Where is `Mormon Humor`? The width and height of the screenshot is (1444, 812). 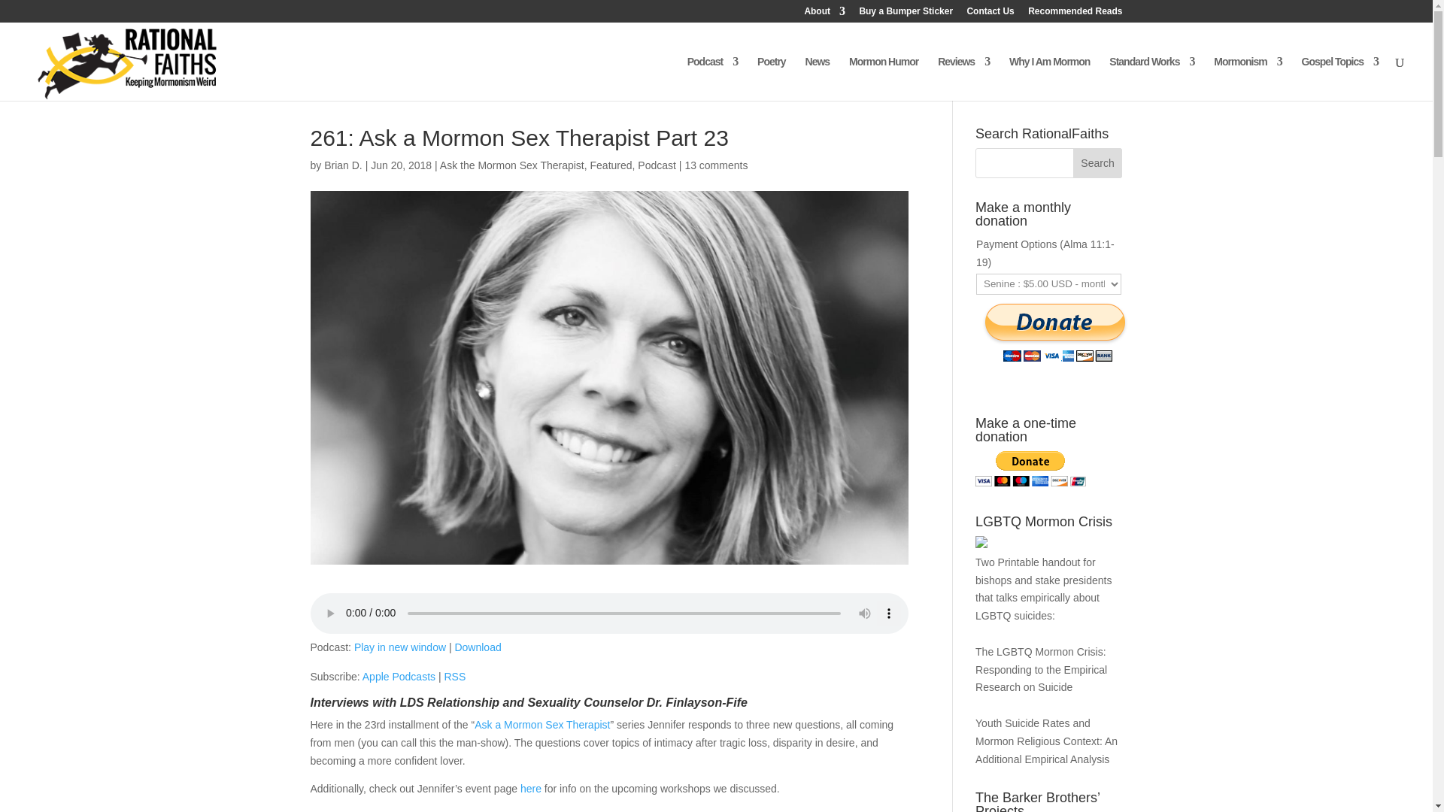 Mormon Humor is located at coordinates (883, 78).